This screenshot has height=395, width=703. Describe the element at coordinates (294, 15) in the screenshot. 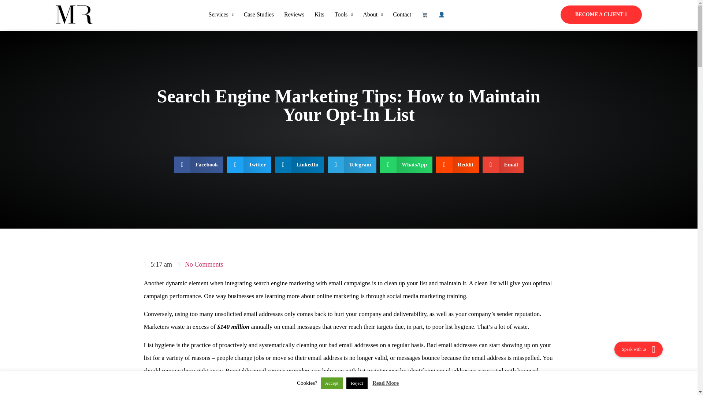

I see `Reviews` at that location.